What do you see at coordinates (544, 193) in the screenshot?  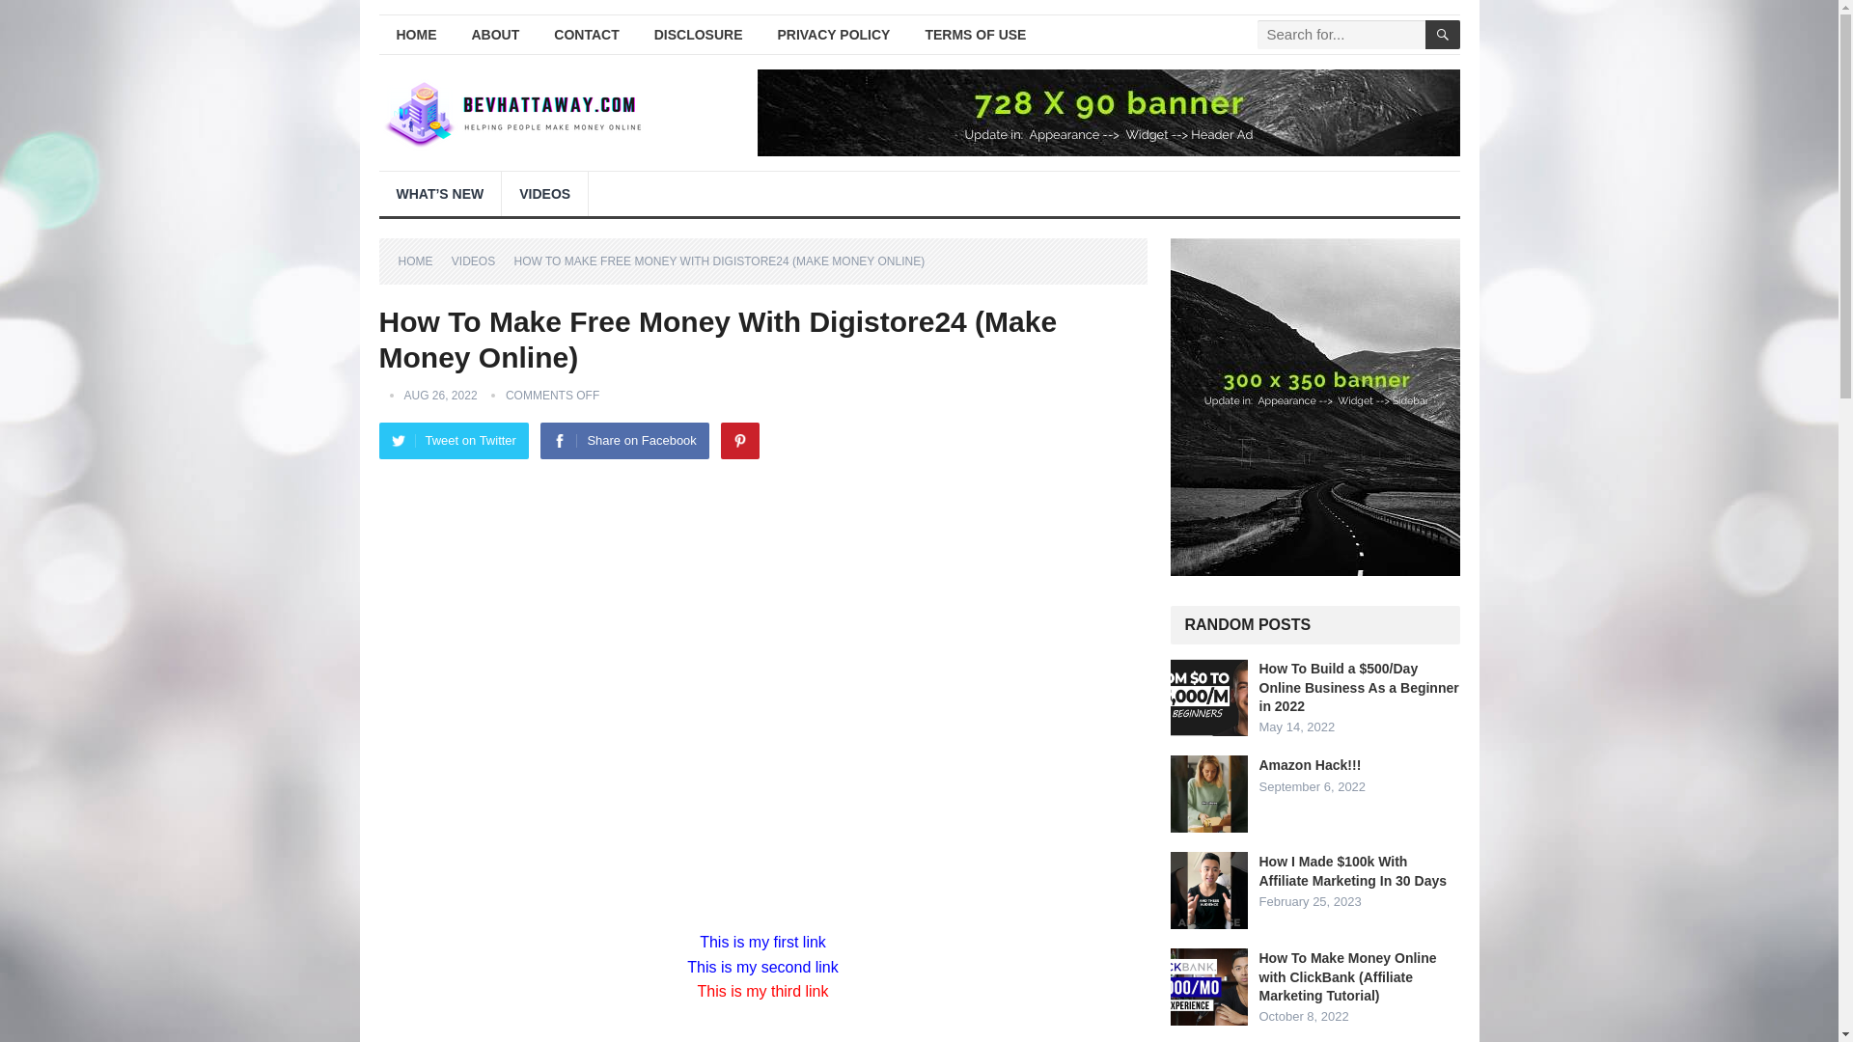 I see `VIDEOS` at bounding box center [544, 193].